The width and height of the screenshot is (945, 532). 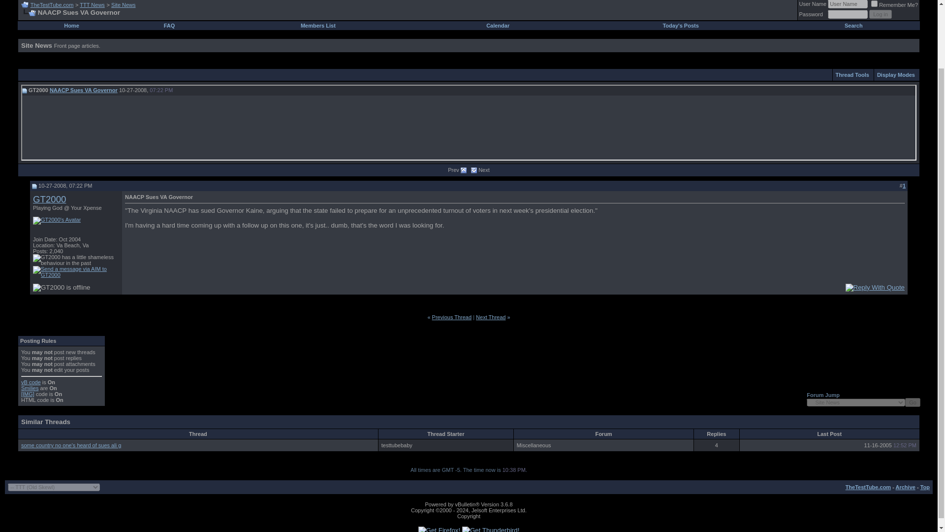 I want to click on GT2000, so click(x=49, y=199).